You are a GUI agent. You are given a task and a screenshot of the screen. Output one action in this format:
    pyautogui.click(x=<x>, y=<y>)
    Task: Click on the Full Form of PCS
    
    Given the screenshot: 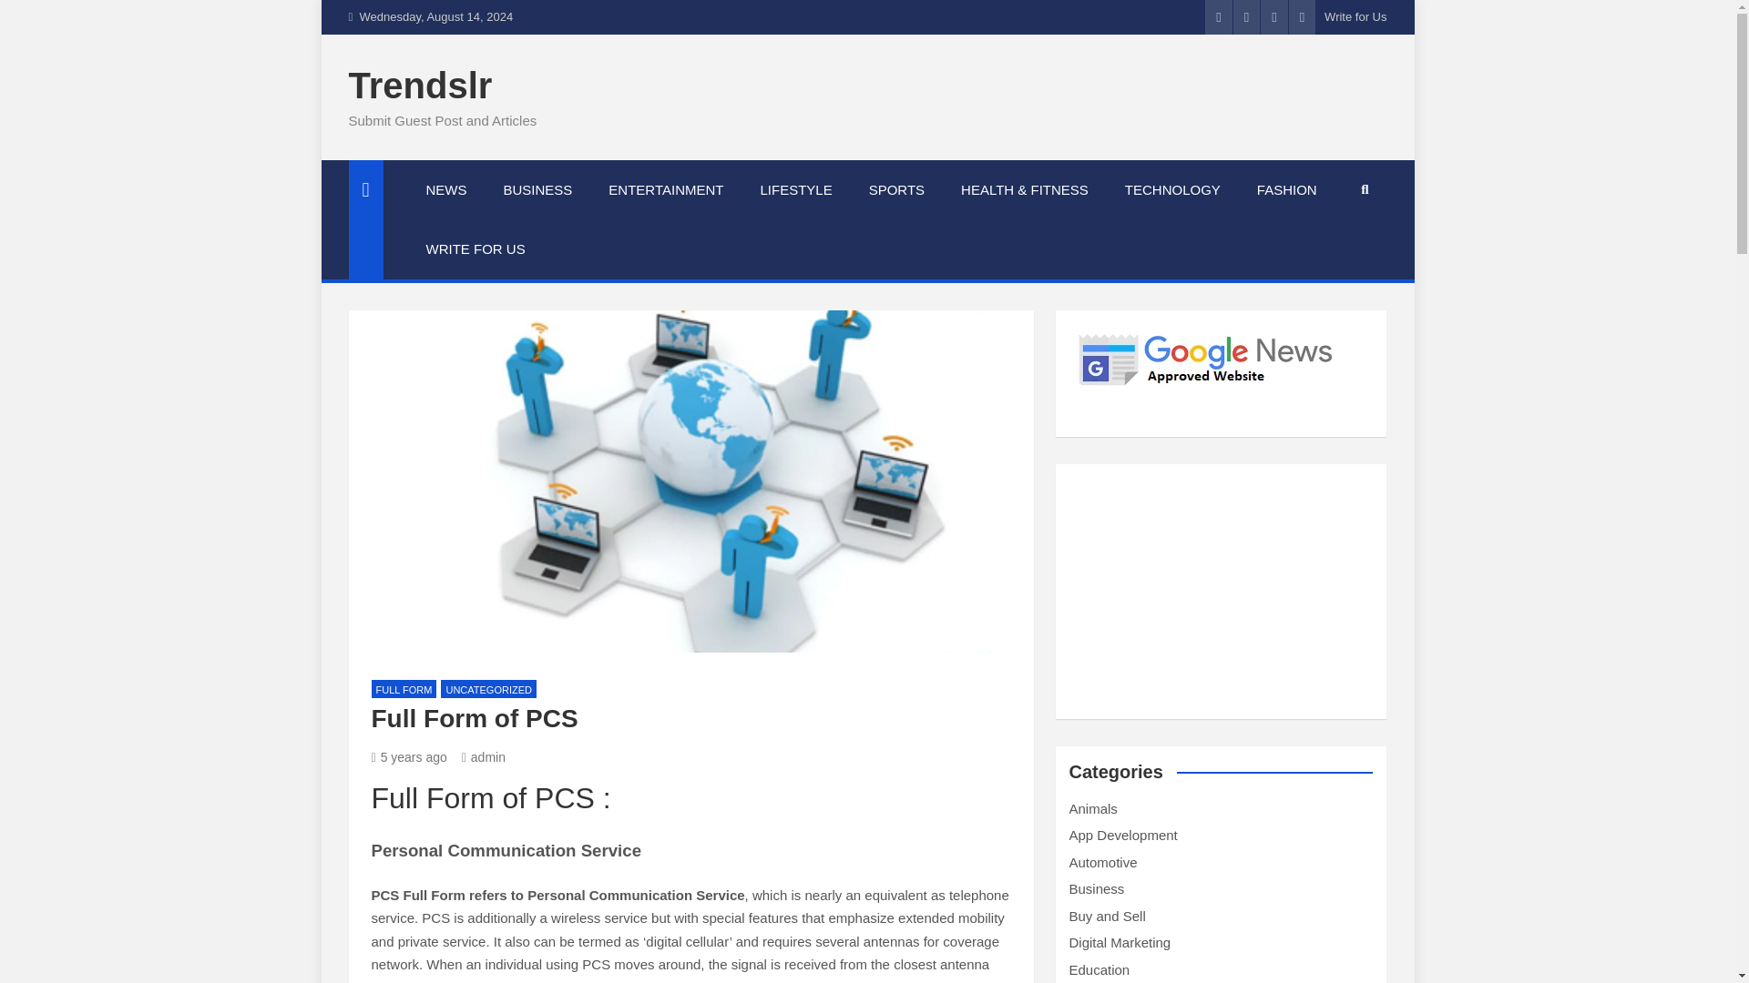 What is the action you would take?
    pyautogui.click(x=409, y=757)
    